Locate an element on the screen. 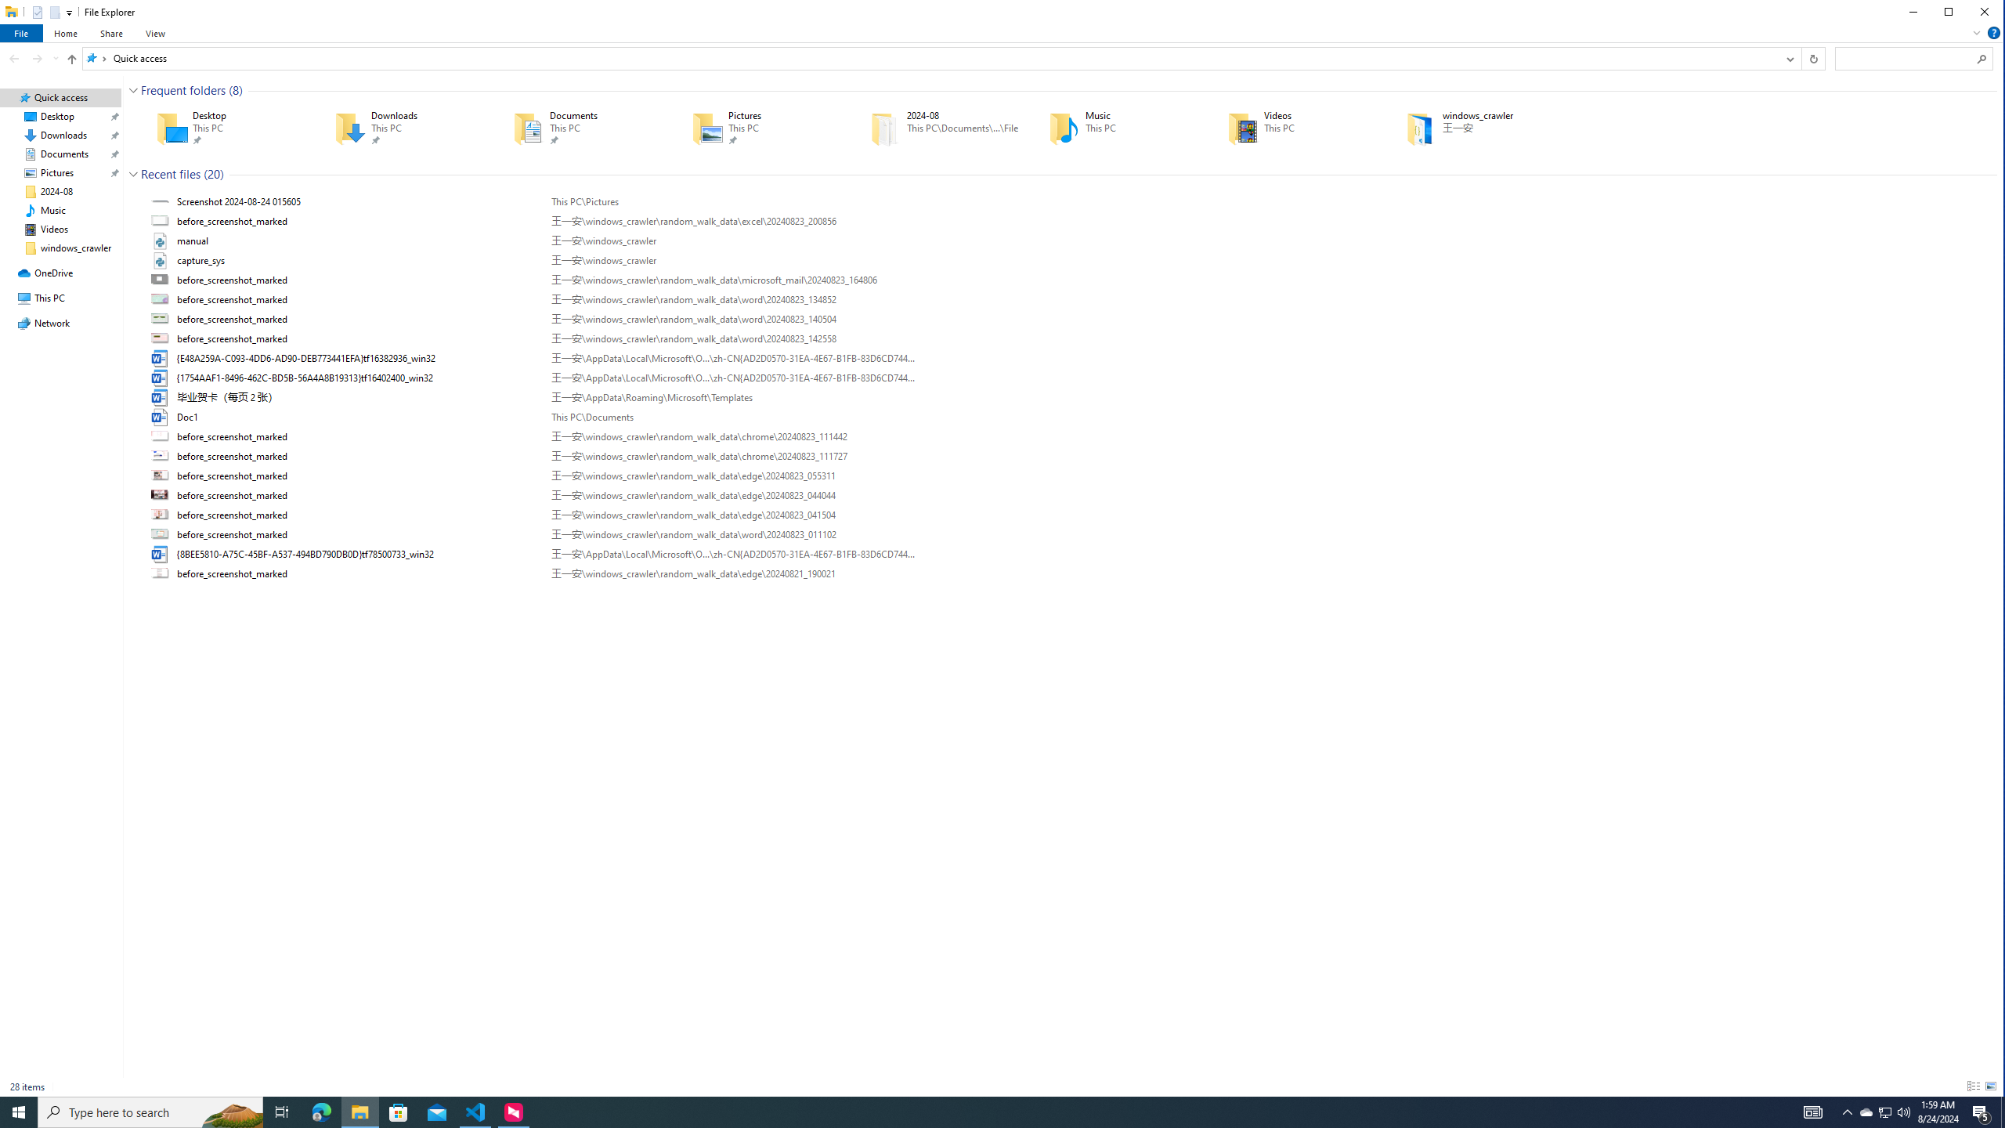 This screenshot has height=1128, width=2005. All locations is located at coordinates (96, 58).